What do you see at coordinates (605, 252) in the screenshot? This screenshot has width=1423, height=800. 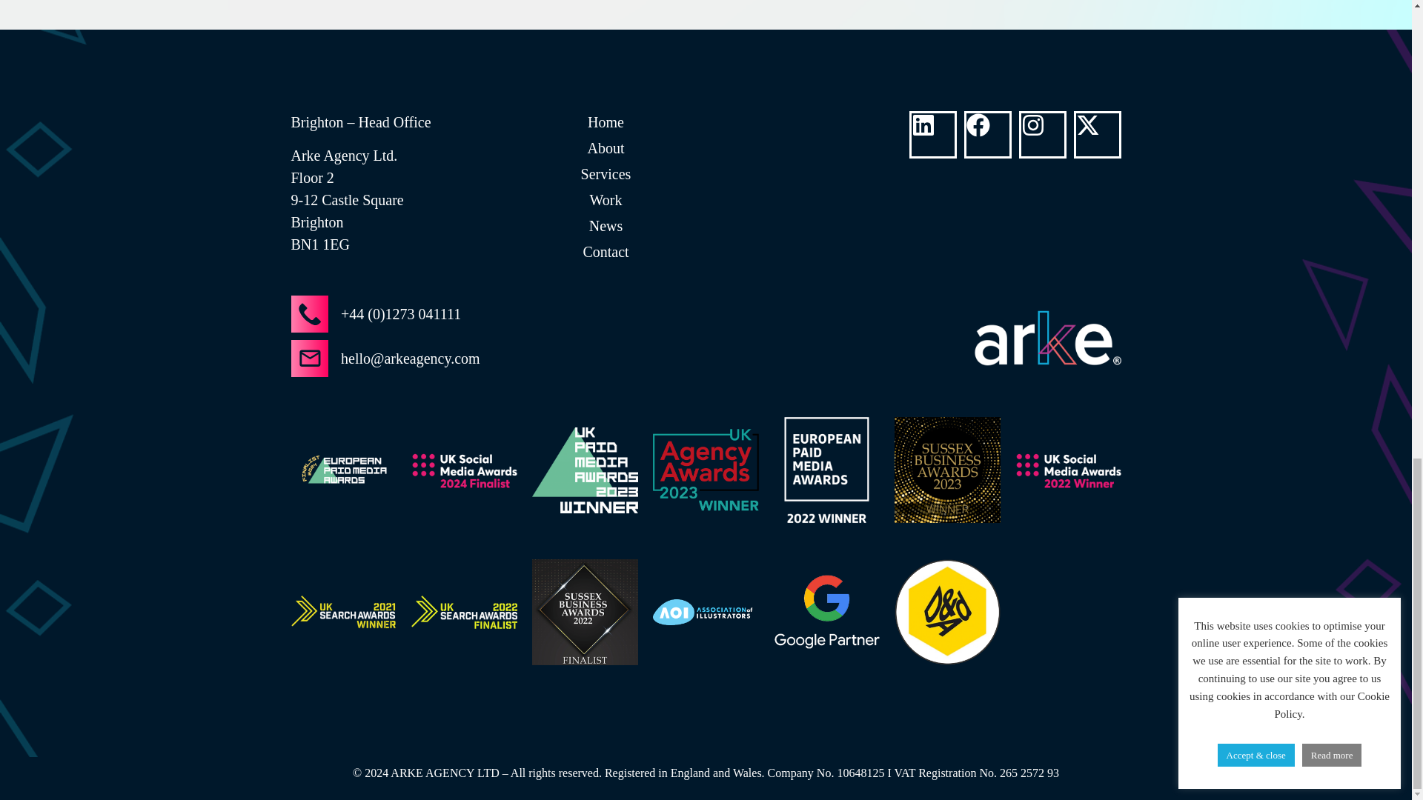 I see `Contact` at bounding box center [605, 252].